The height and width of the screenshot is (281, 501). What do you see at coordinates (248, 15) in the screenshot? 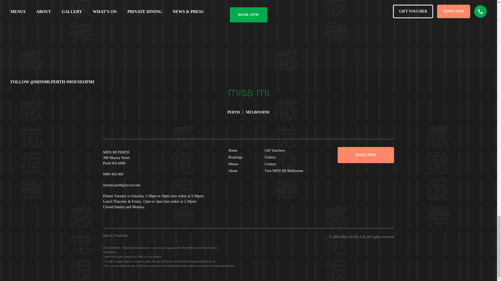
I see `BOOK NOW` at bounding box center [248, 15].